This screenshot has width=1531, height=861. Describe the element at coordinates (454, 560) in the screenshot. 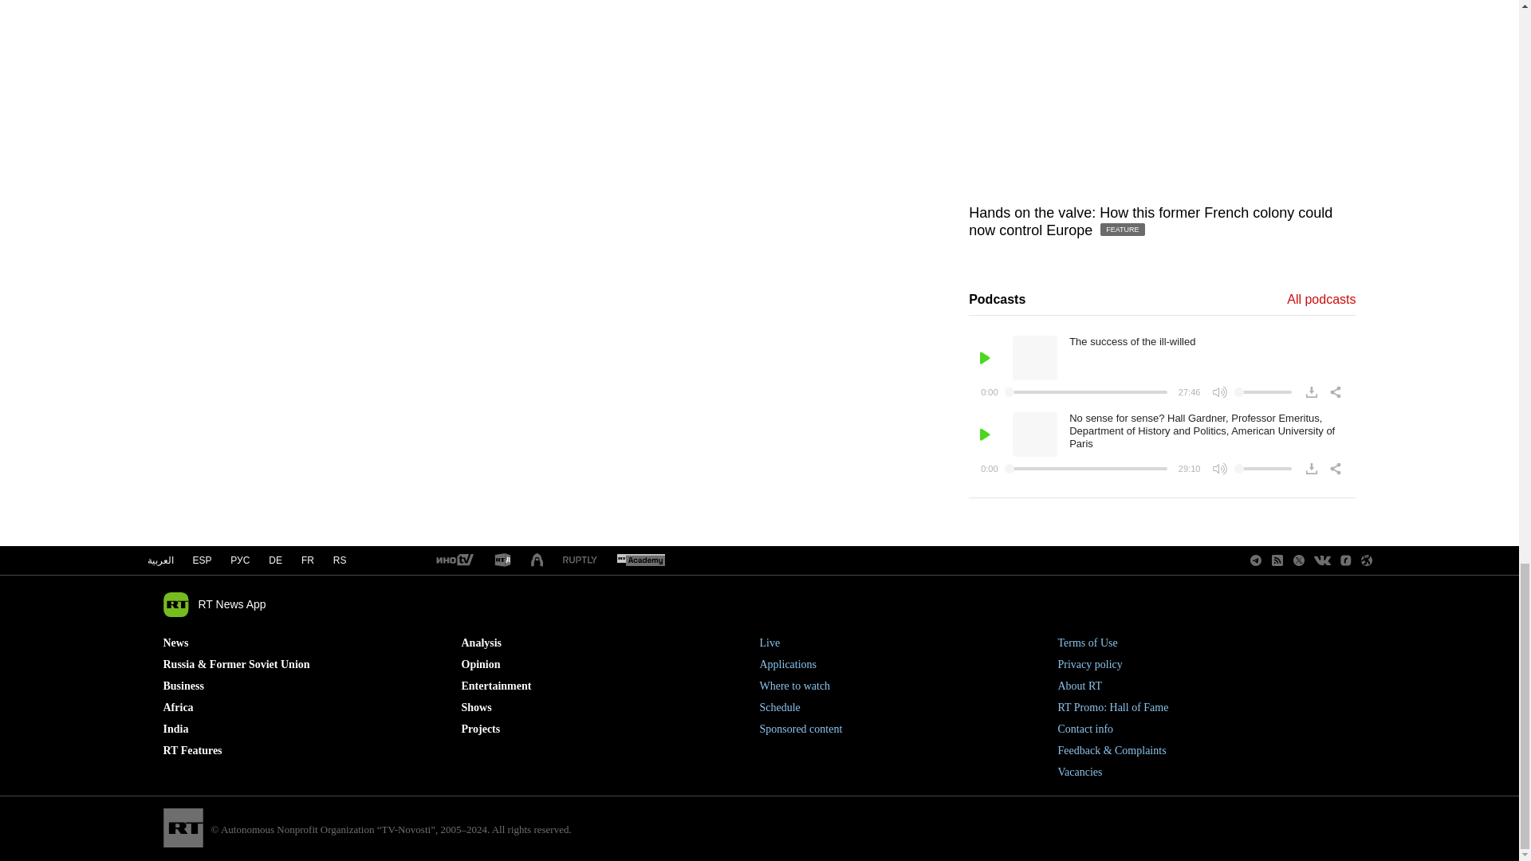

I see `RT ` at that location.